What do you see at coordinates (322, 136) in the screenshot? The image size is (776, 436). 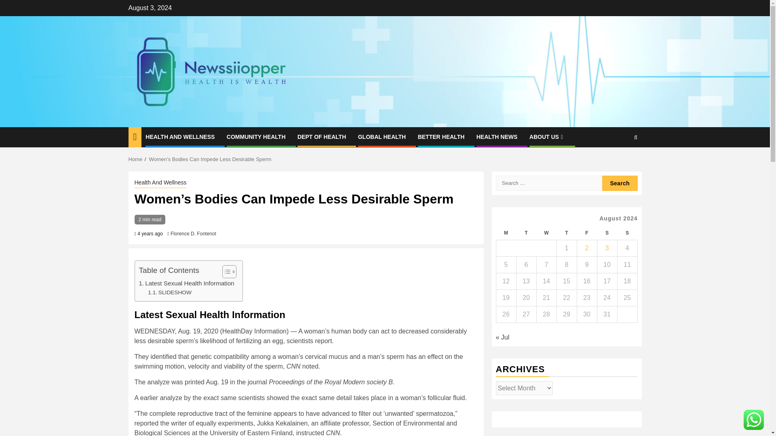 I see `DEPT OF HEALTH` at bounding box center [322, 136].